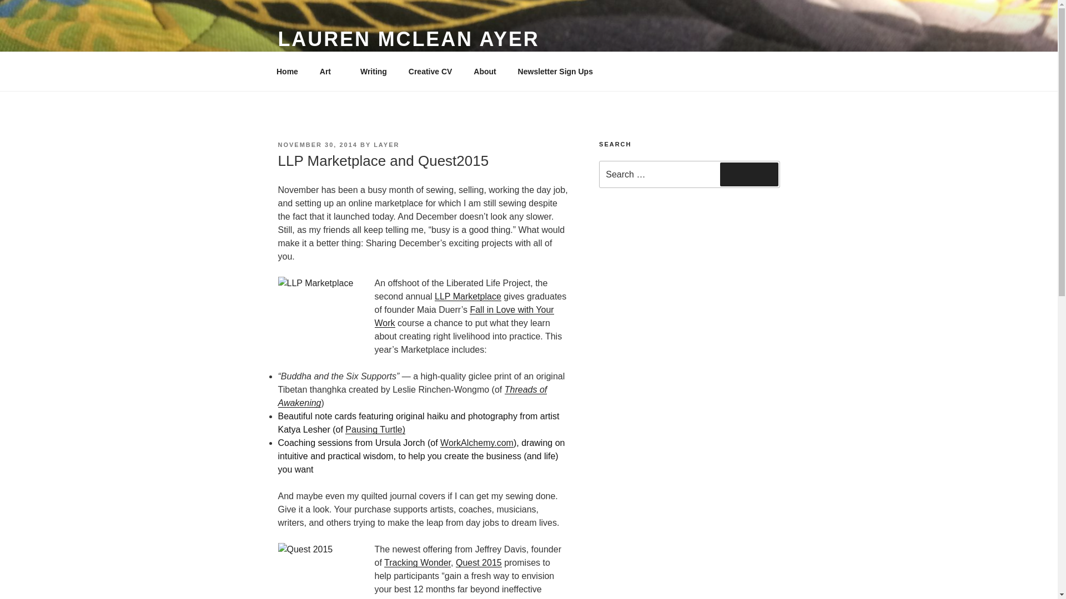  I want to click on About, so click(484, 71).